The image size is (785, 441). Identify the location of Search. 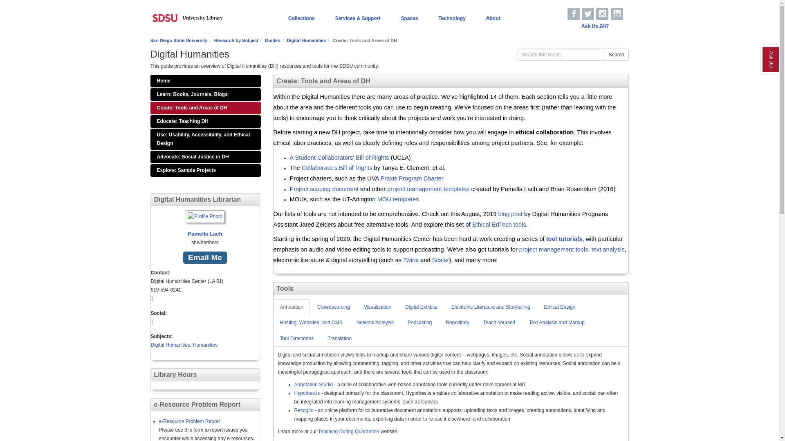
(616, 55).